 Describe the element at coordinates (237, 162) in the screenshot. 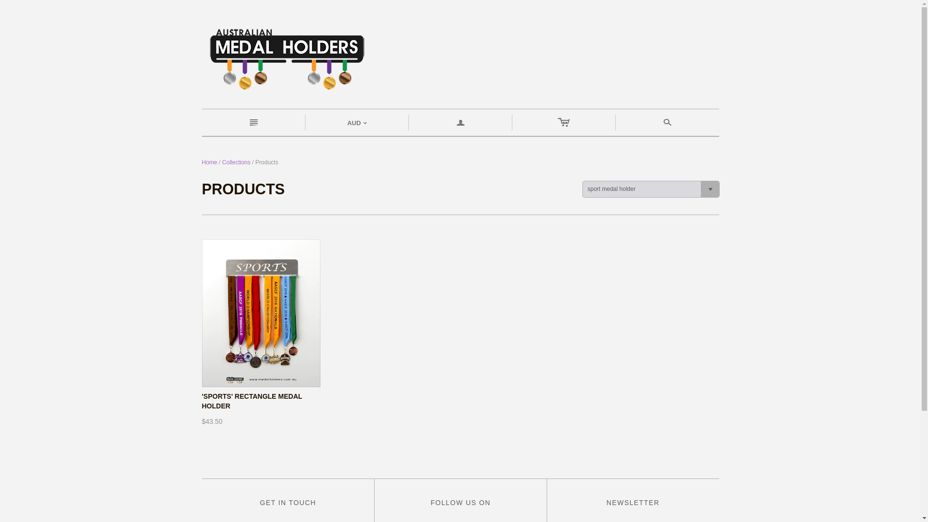

I see `Collections` at that location.